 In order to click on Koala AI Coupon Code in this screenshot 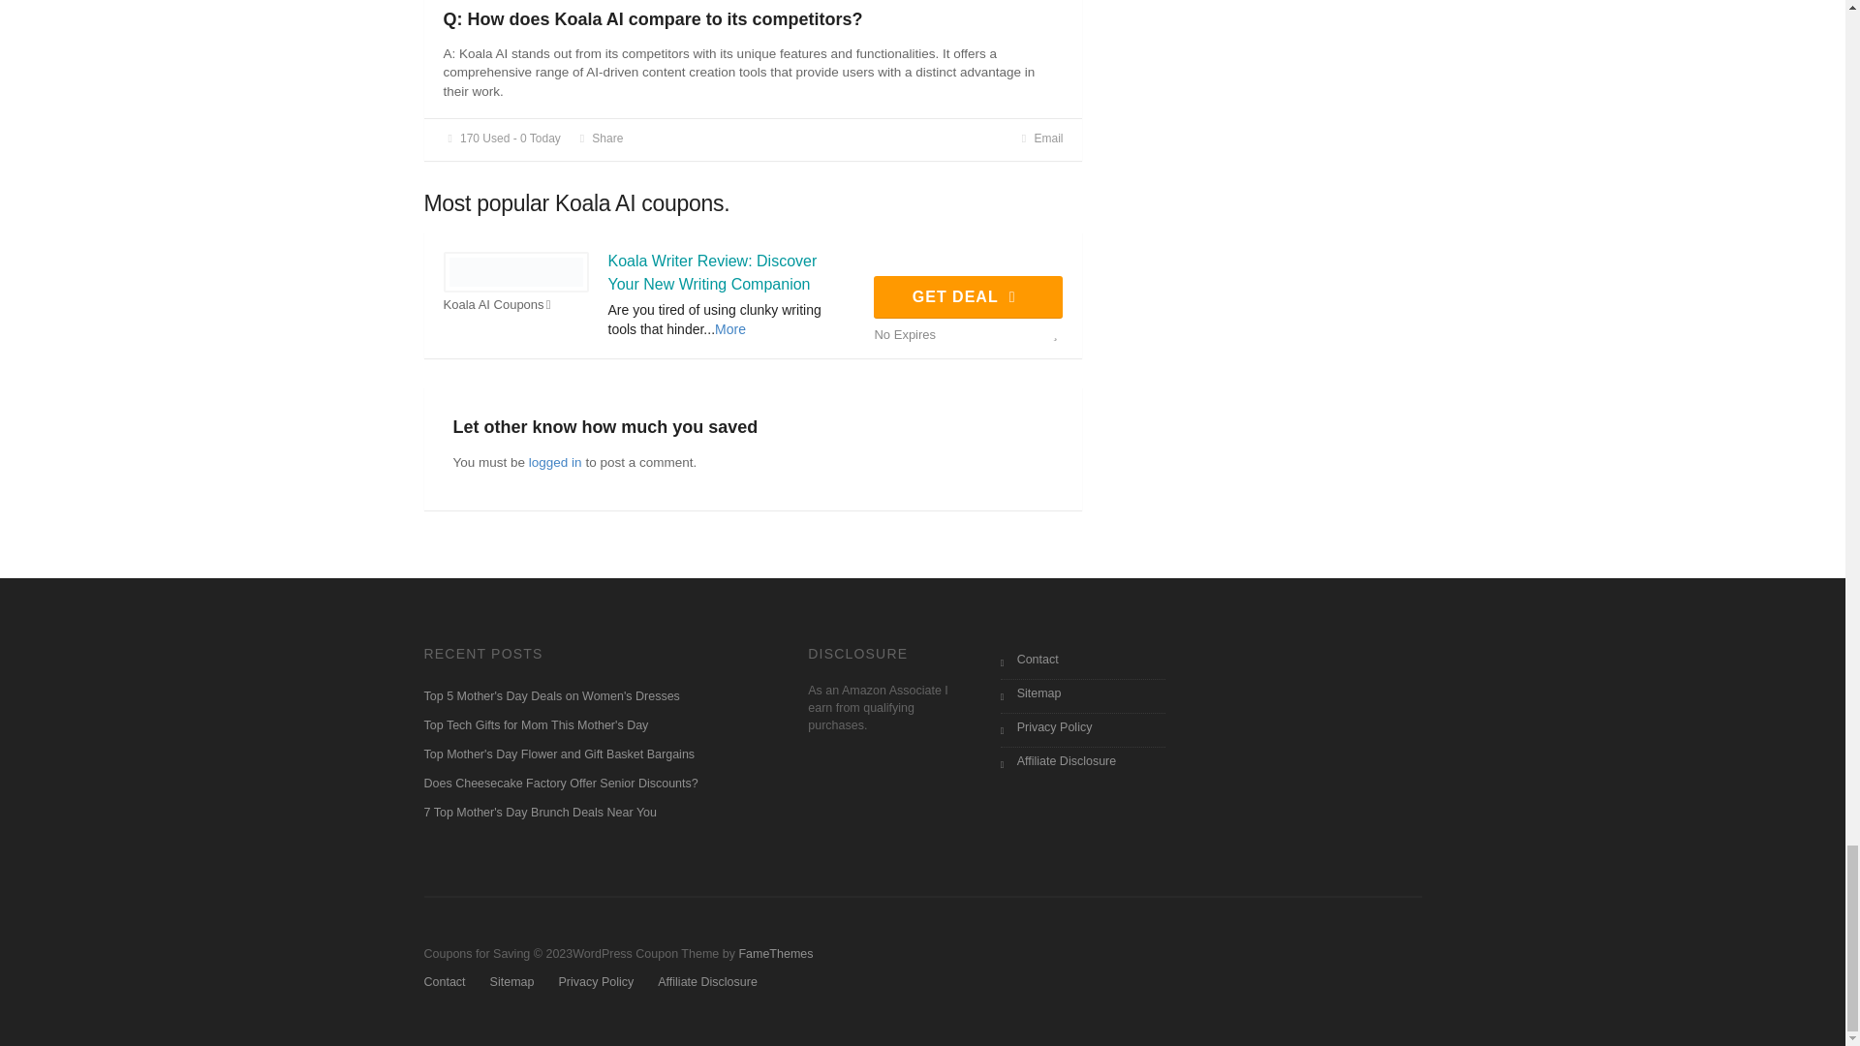, I will do `click(516, 271)`.